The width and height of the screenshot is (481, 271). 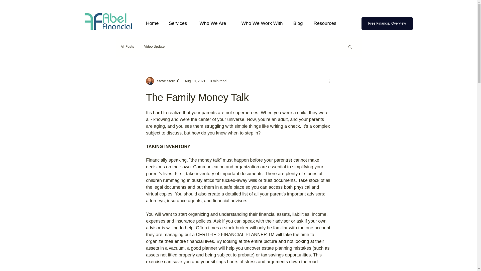 I want to click on Services, so click(x=177, y=21).